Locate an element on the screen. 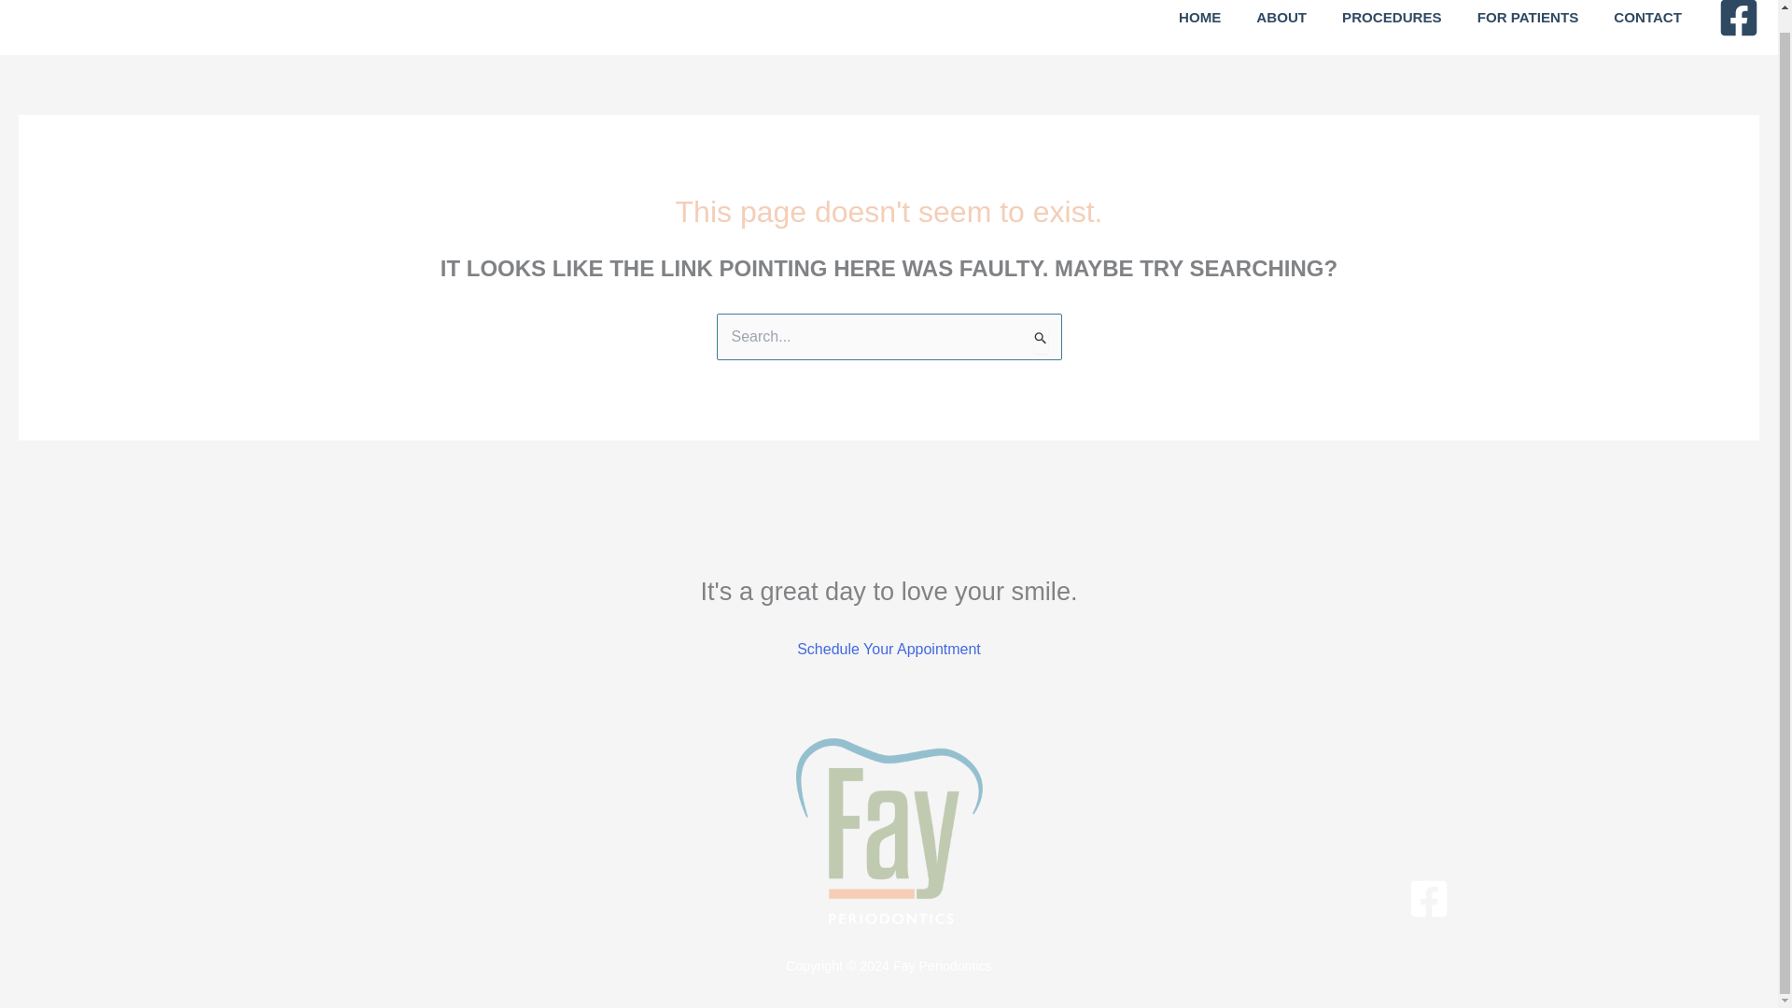 This screenshot has height=1008, width=1792. HOME is located at coordinates (1200, 19).